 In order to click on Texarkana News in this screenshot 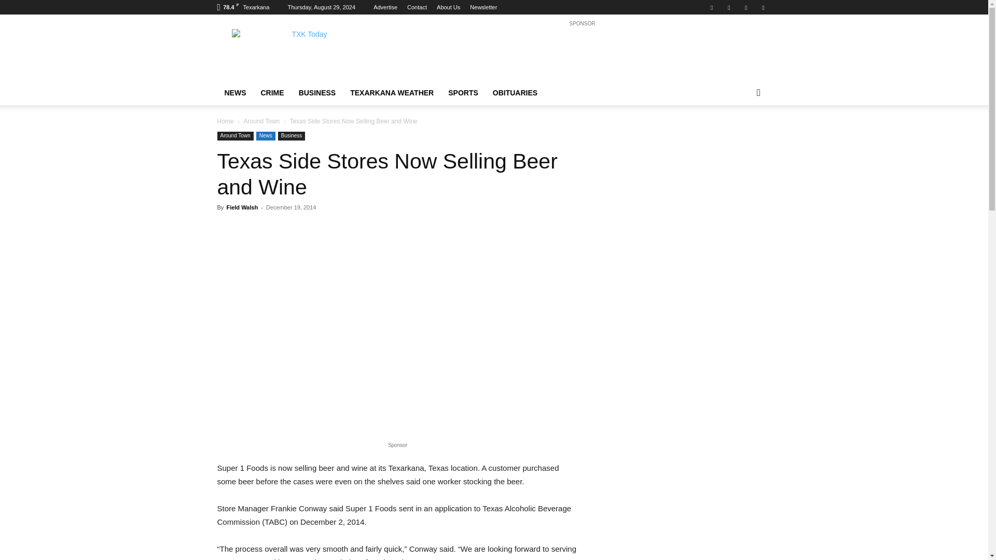, I will do `click(305, 52)`.